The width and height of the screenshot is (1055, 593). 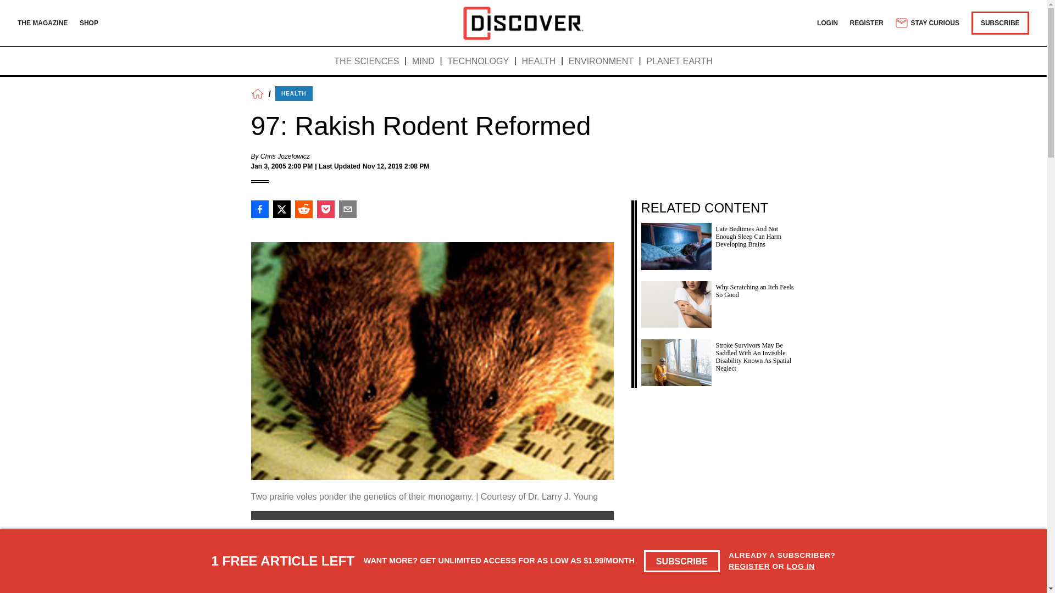 What do you see at coordinates (478, 61) in the screenshot?
I see `TECHNOLOGY` at bounding box center [478, 61].